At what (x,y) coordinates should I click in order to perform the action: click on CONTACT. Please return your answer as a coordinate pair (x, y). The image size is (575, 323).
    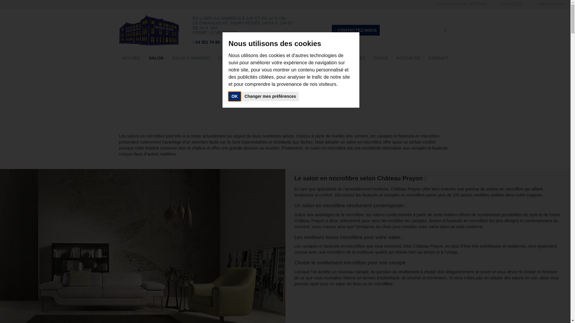
    Looking at the image, I should click on (438, 58).